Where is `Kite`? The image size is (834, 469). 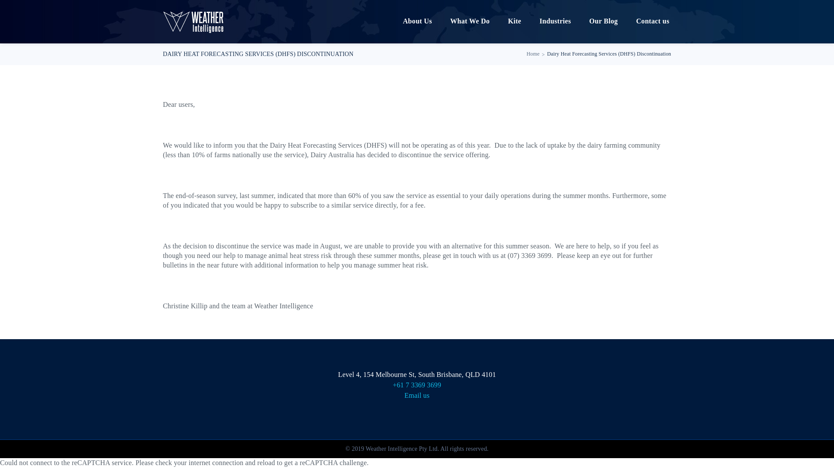
Kite is located at coordinates (514, 22).